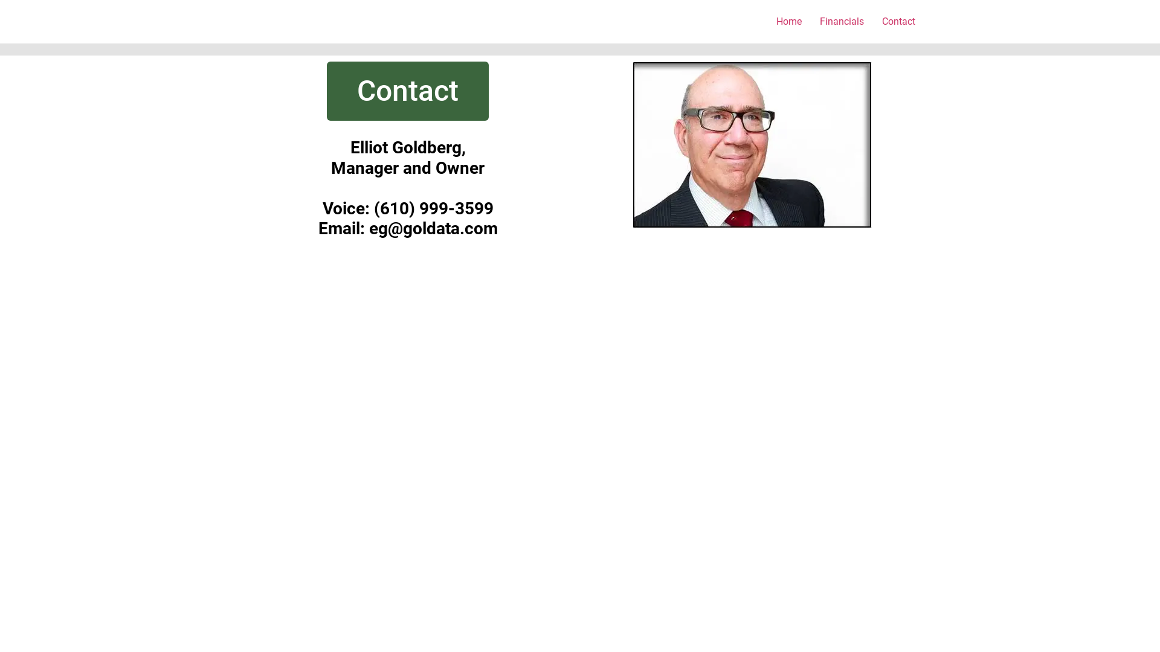  What do you see at coordinates (789, 22) in the screenshot?
I see `Home` at bounding box center [789, 22].